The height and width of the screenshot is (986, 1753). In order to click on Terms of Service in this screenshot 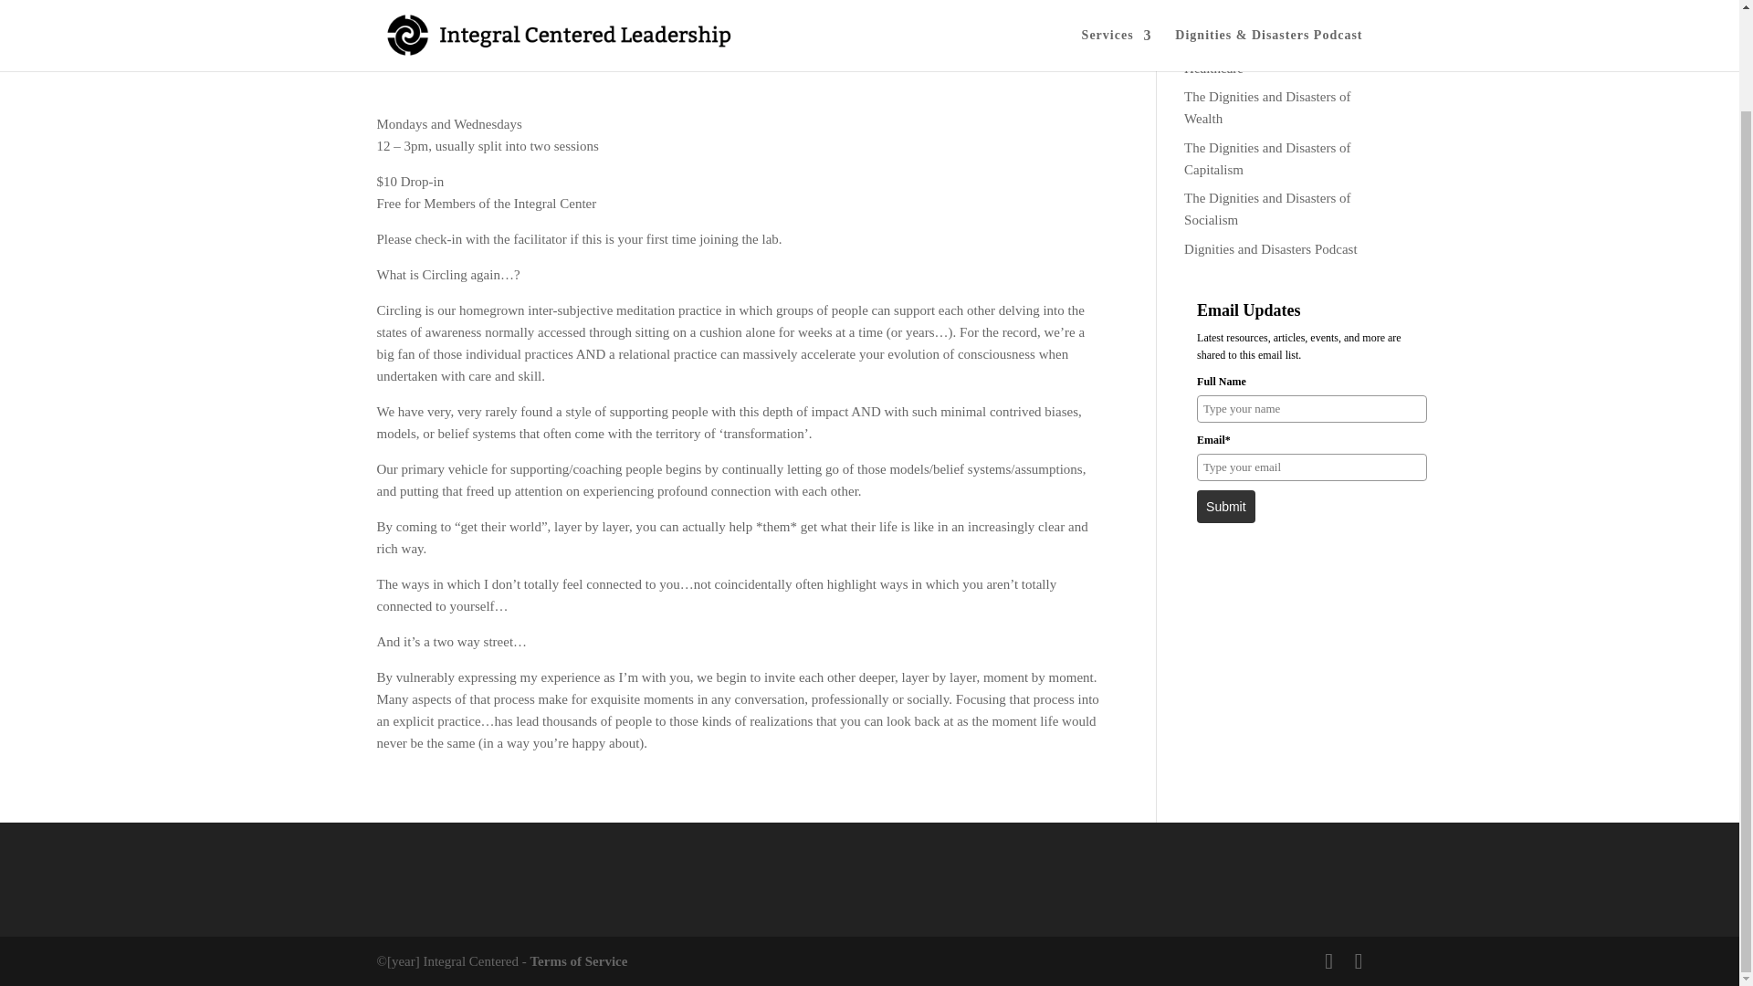, I will do `click(578, 960)`.